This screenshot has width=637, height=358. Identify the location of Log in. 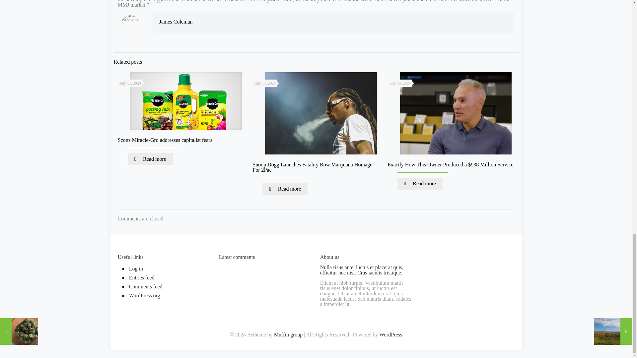
(169, 269).